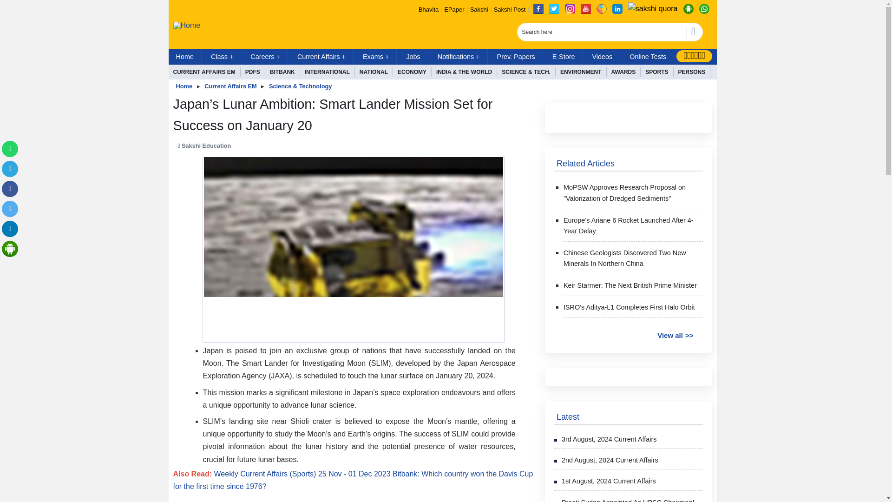  What do you see at coordinates (538, 8) in the screenshot?
I see `sakshi facebook` at bounding box center [538, 8].